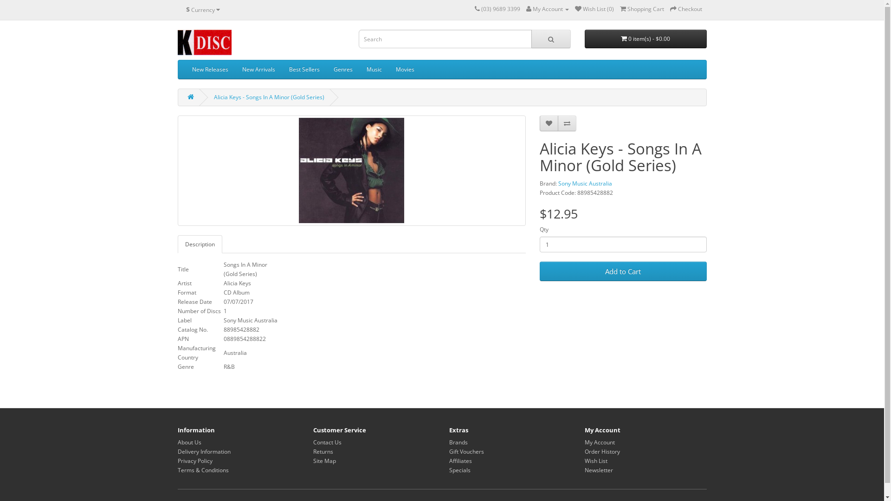 The width and height of the screenshot is (891, 501). What do you see at coordinates (600, 443) in the screenshot?
I see `My Account` at bounding box center [600, 443].